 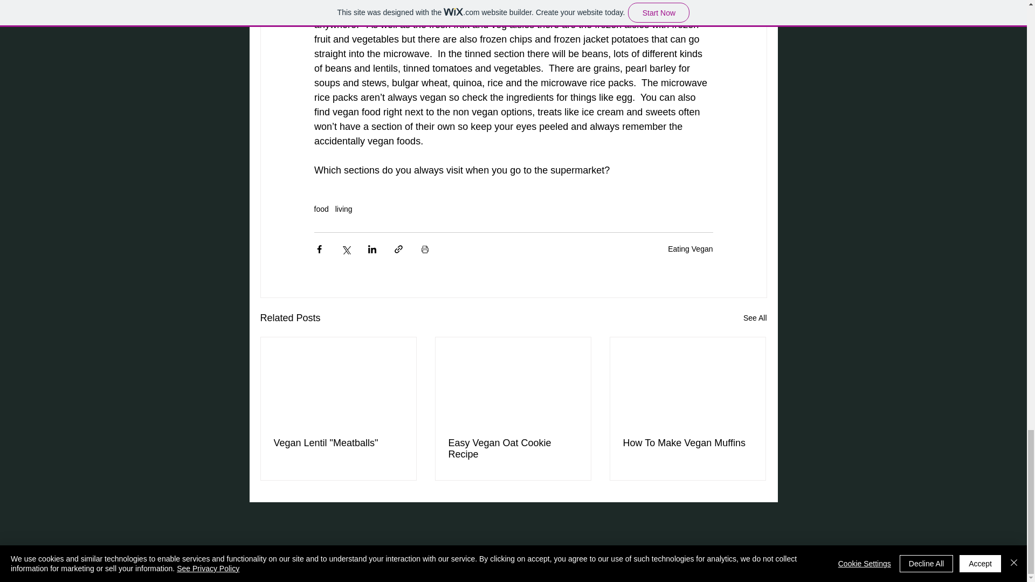 What do you see at coordinates (344, 209) in the screenshot?
I see `living` at bounding box center [344, 209].